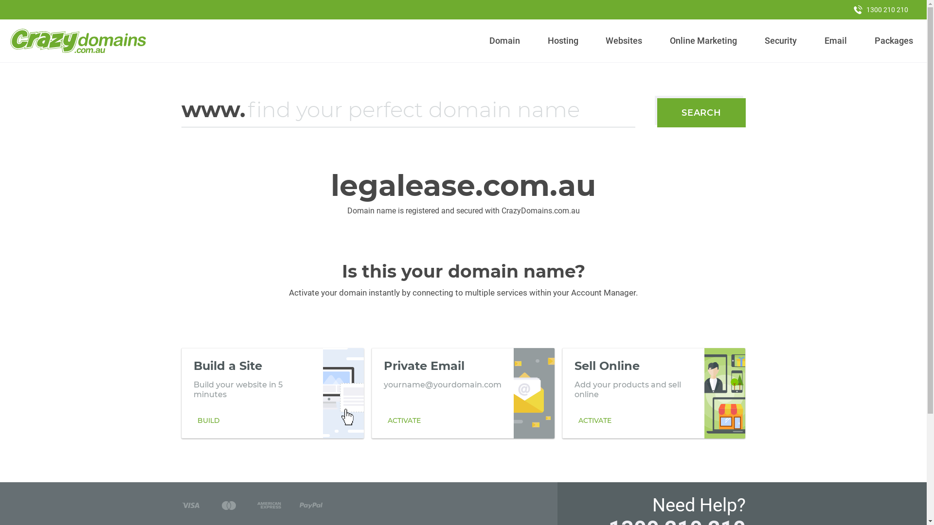 The height and width of the screenshot is (525, 934). What do you see at coordinates (563, 41) in the screenshot?
I see `Hosting` at bounding box center [563, 41].